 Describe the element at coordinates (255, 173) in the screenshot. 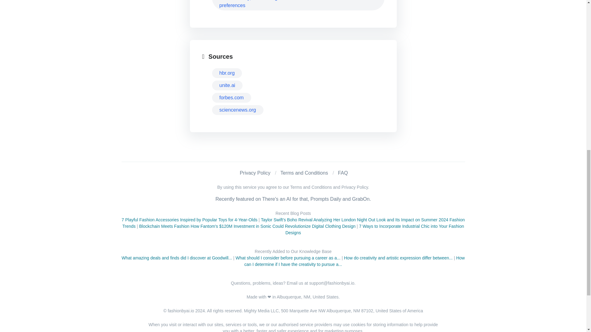

I see `Privacy Policy` at that location.